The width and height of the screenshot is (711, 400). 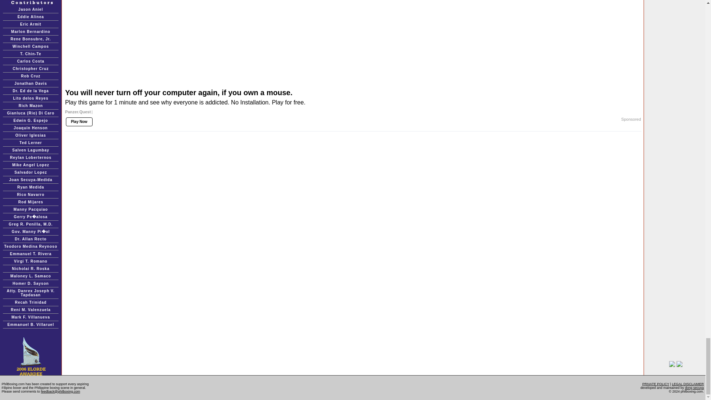 What do you see at coordinates (30, 128) in the screenshot?
I see `Joaquin Henson` at bounding box center [30, 128].